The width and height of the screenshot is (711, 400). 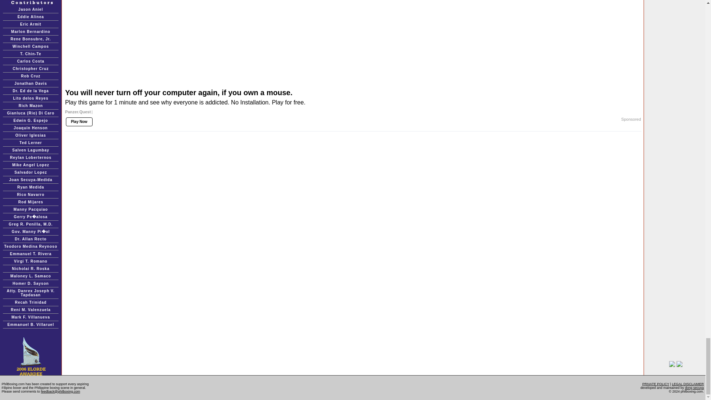 What do you see at coordinates (30, 128) in the screenshot?
I see `Joaquin Henson` at bounding box center [30, 128].